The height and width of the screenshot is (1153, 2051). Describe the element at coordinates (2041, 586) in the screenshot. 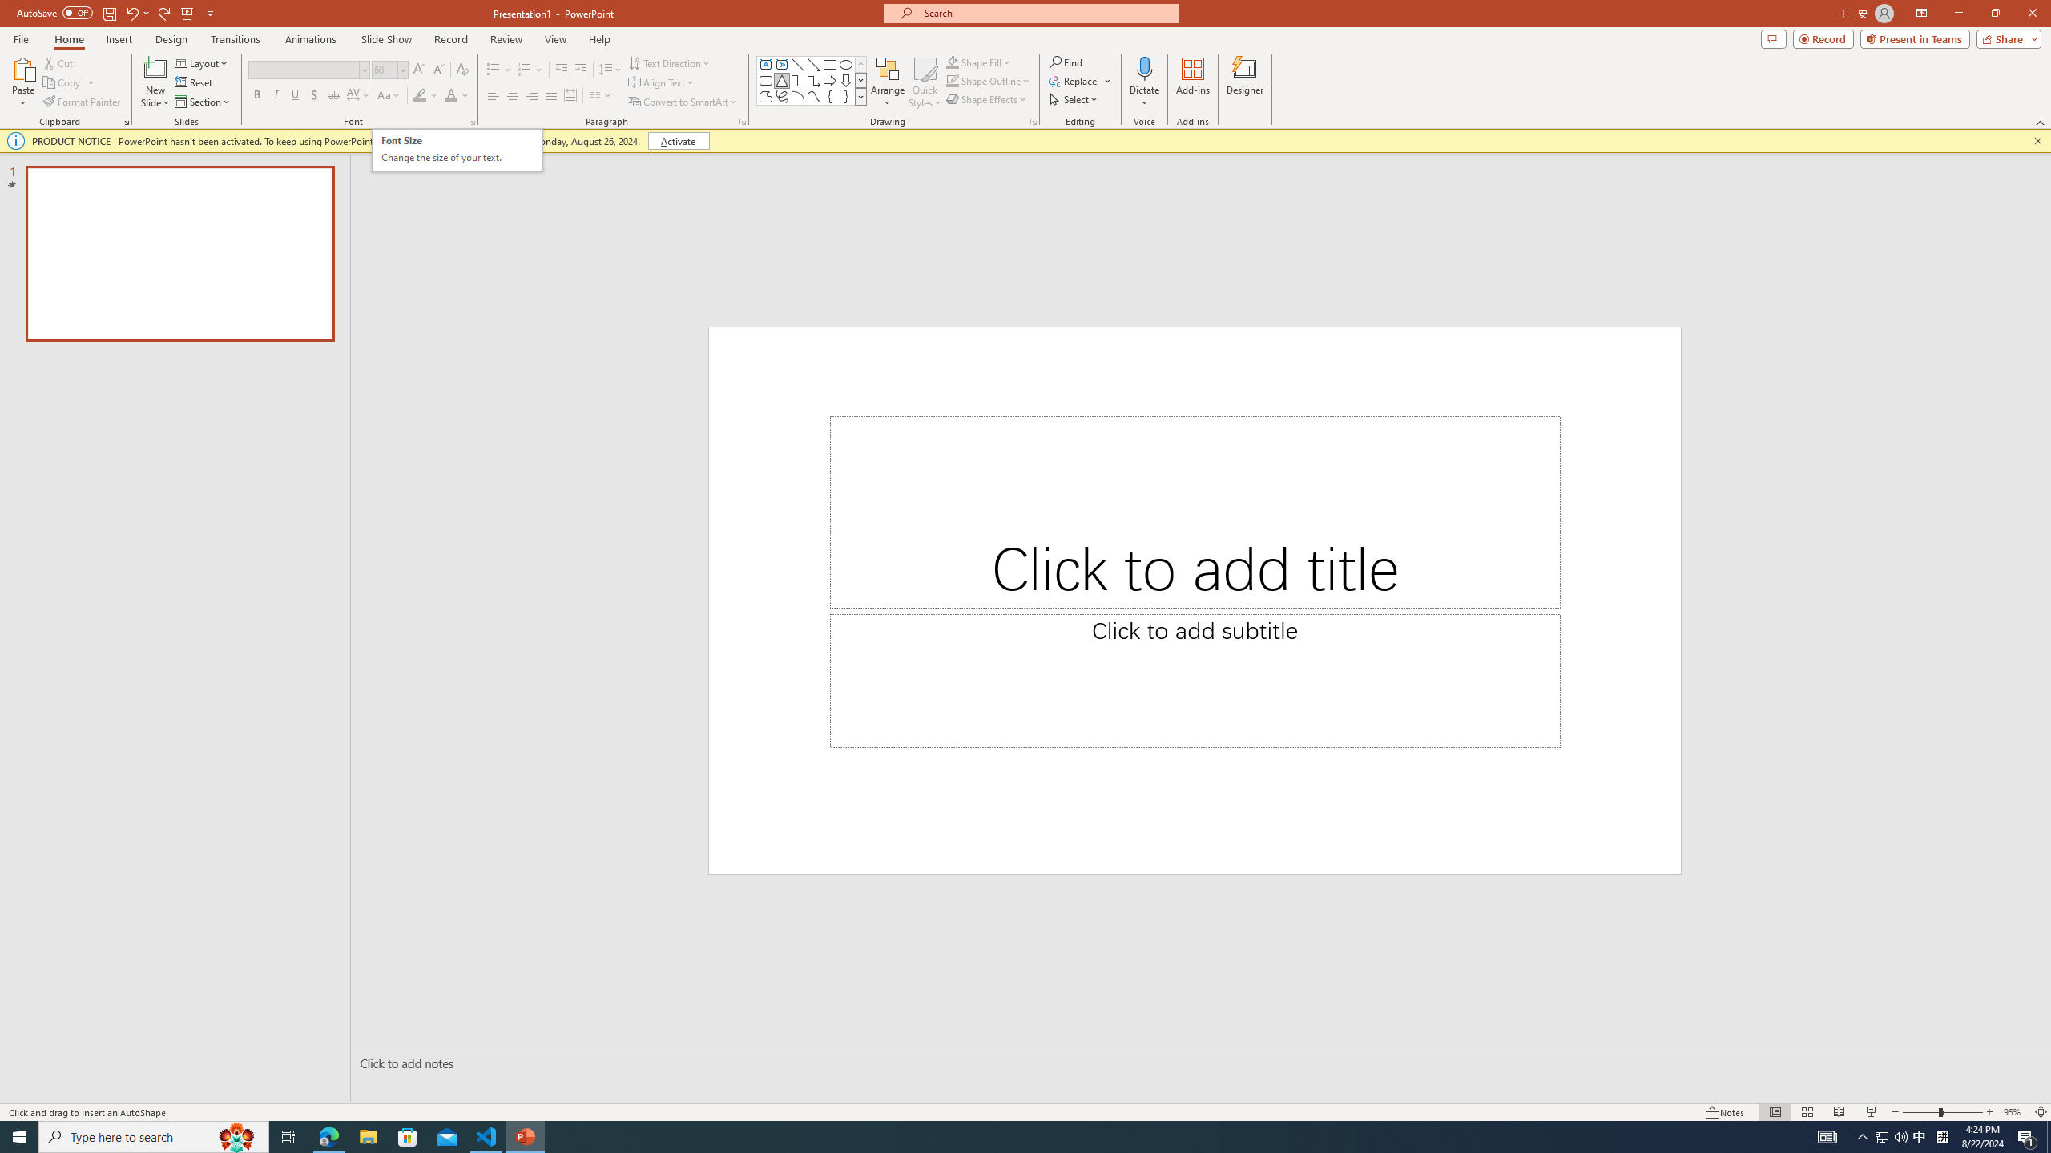

I see `Class: NetUIScrollBar` at that location.